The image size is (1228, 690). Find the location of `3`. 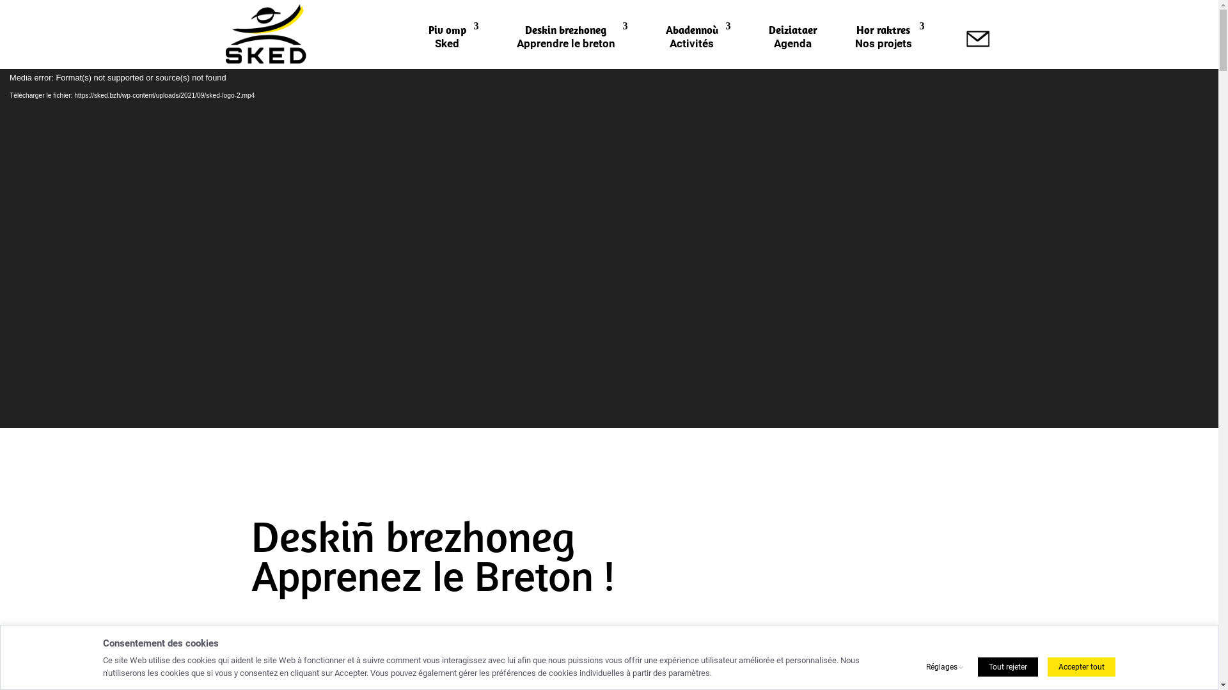

3 is located at coordinates (604, 400).